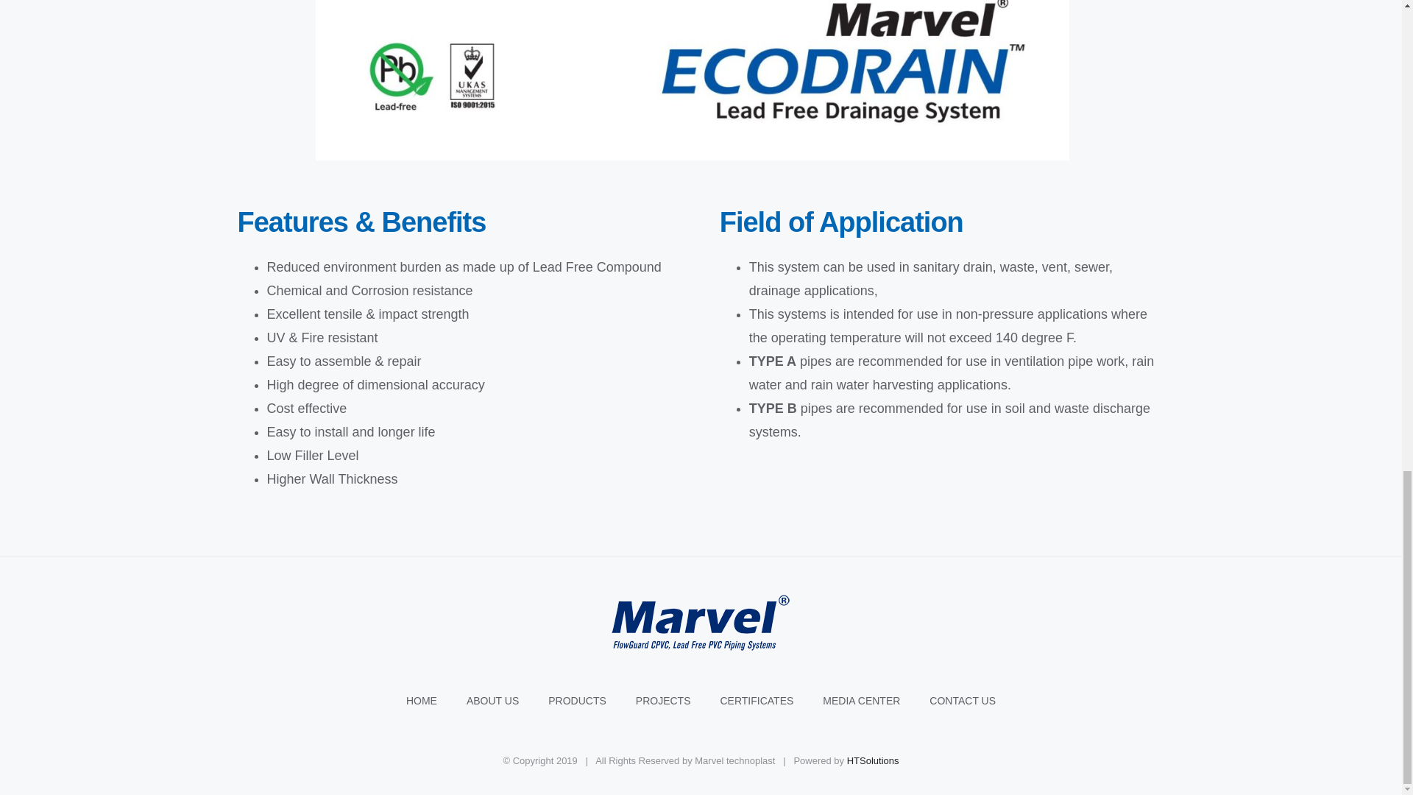 Image resolution: width=1413 pixels, height=795 pixels. Describe the element at coordinates (592, 701) in the screenshot. I see `PRODUCTS` at that location.